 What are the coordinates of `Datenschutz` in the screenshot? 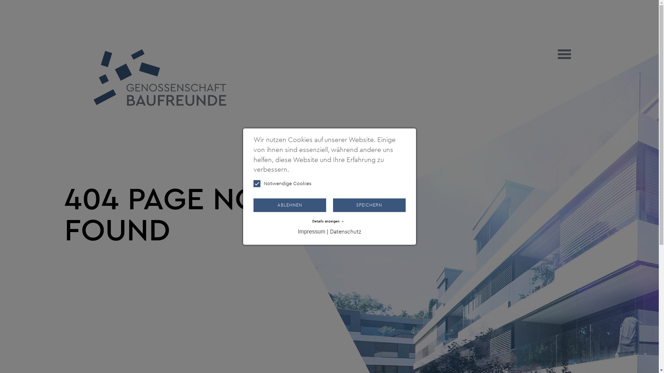 It's located at (345, 232).